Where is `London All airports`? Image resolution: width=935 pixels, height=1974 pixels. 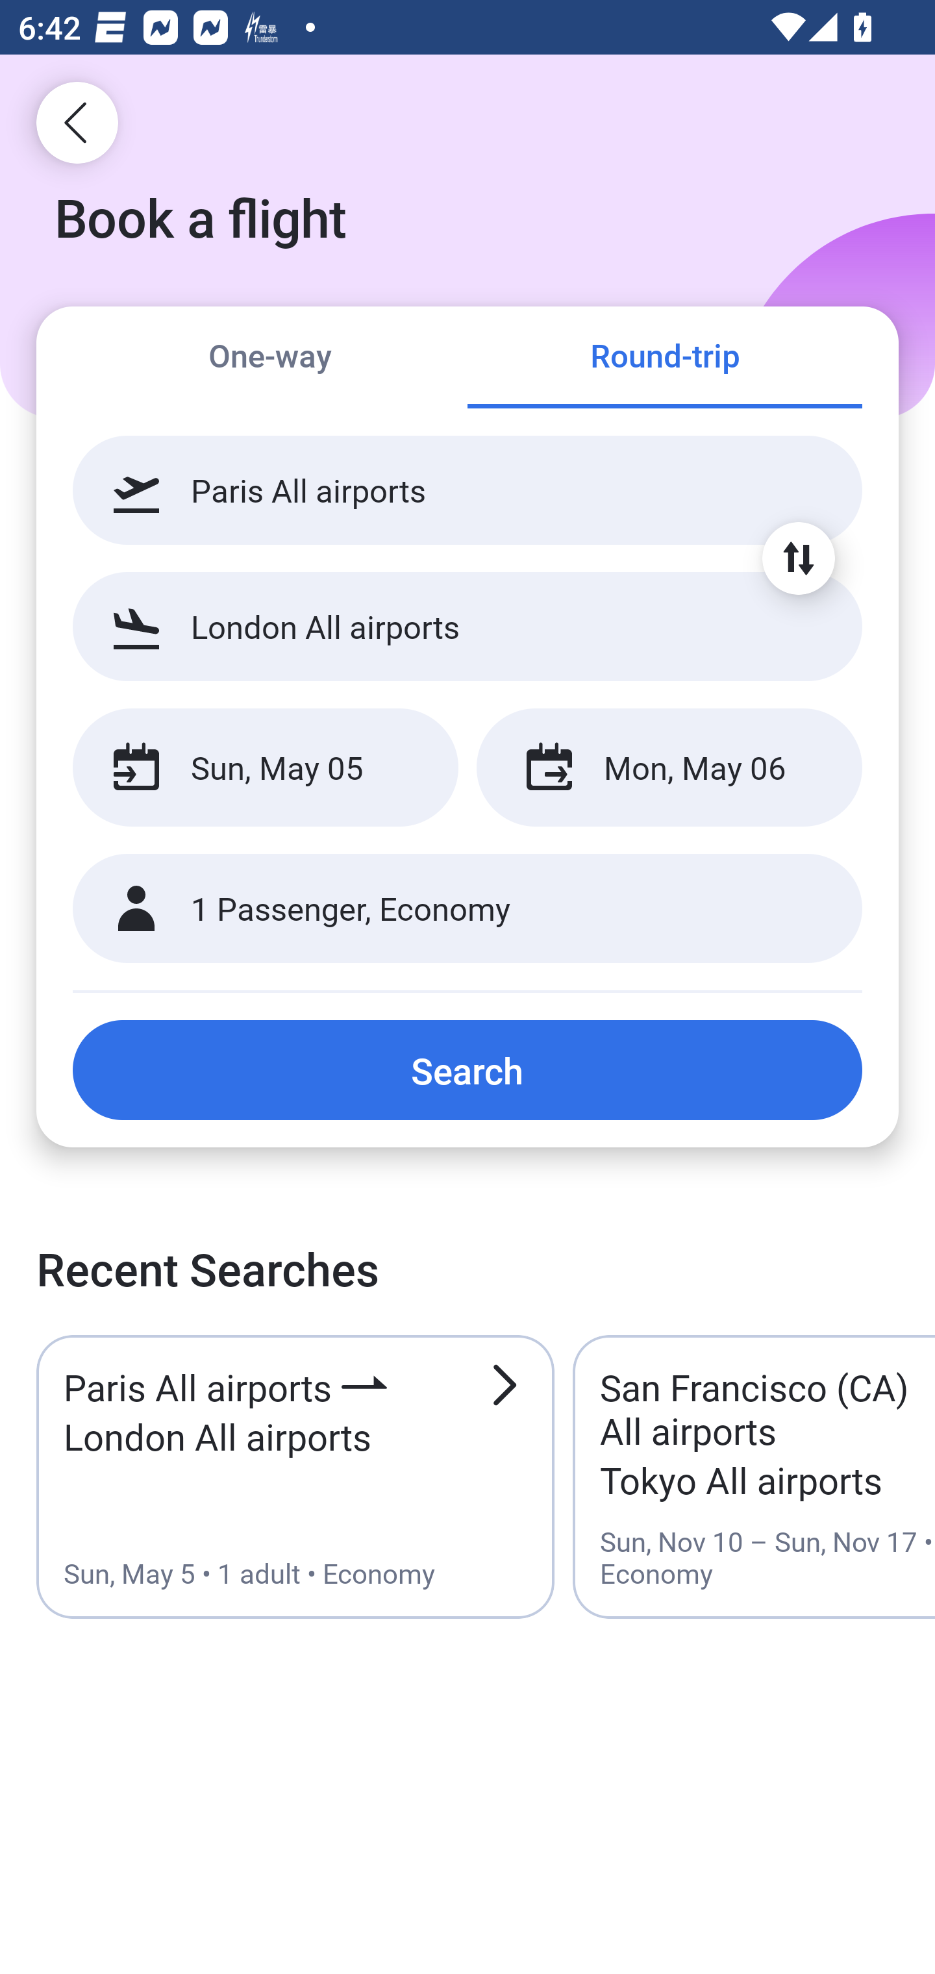 London All airports is located at coordinates (467, 626).